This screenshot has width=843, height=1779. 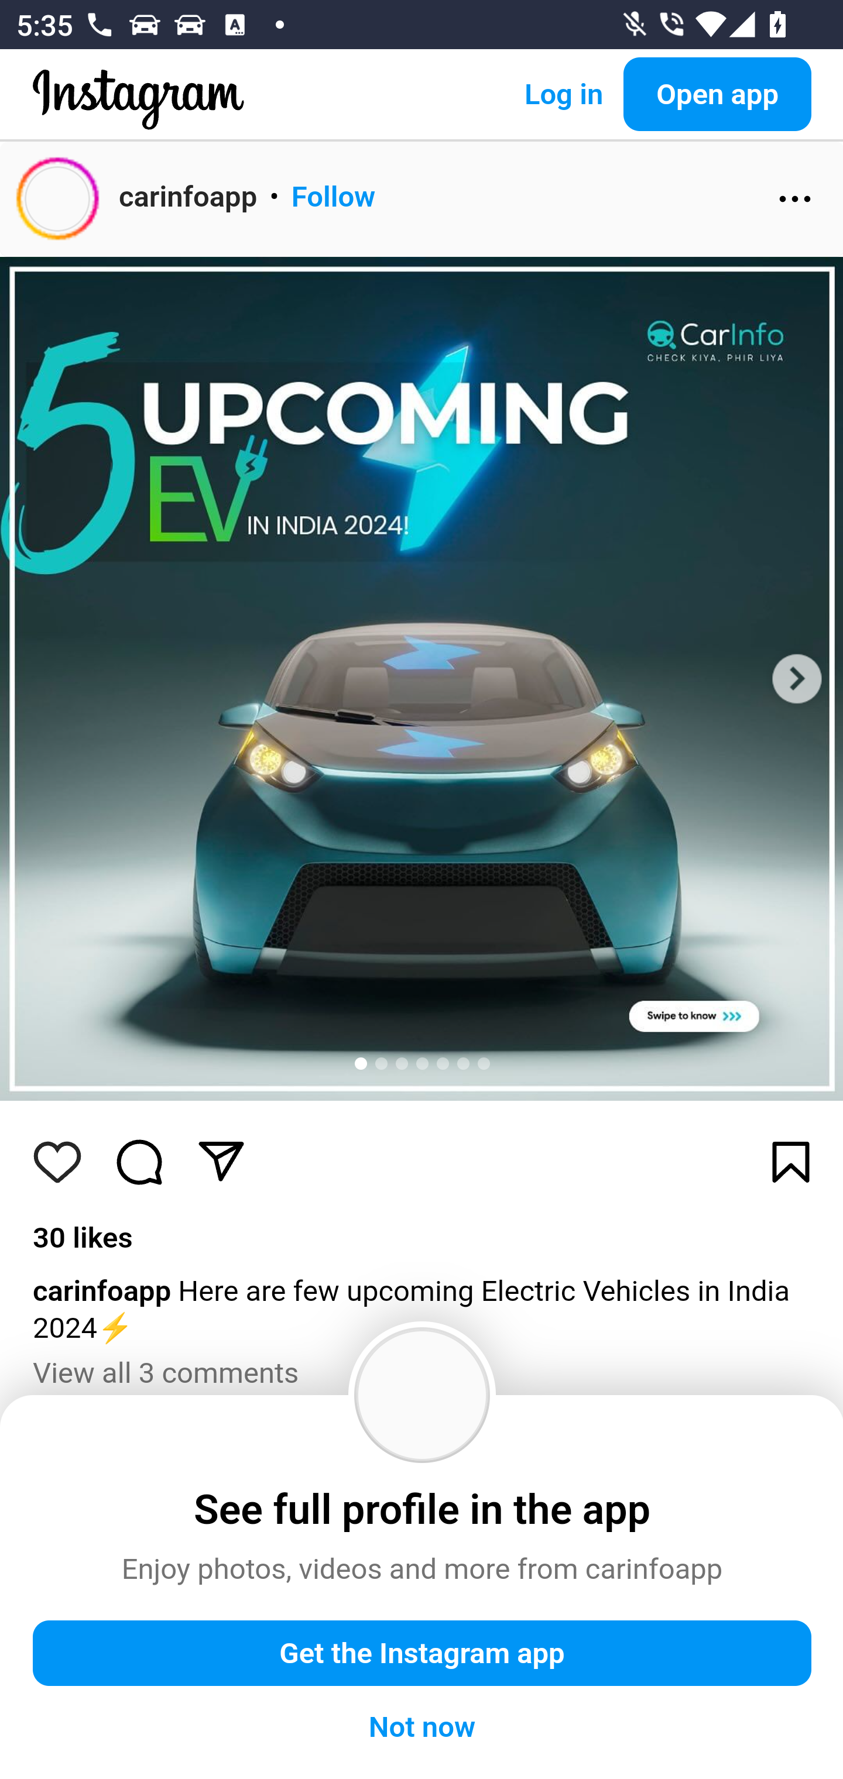 What do you see at coordinates (139, 116) in the screenshot?
I see `Instagram Instagram Instagram Instagram` at bounding box center [139, 116].